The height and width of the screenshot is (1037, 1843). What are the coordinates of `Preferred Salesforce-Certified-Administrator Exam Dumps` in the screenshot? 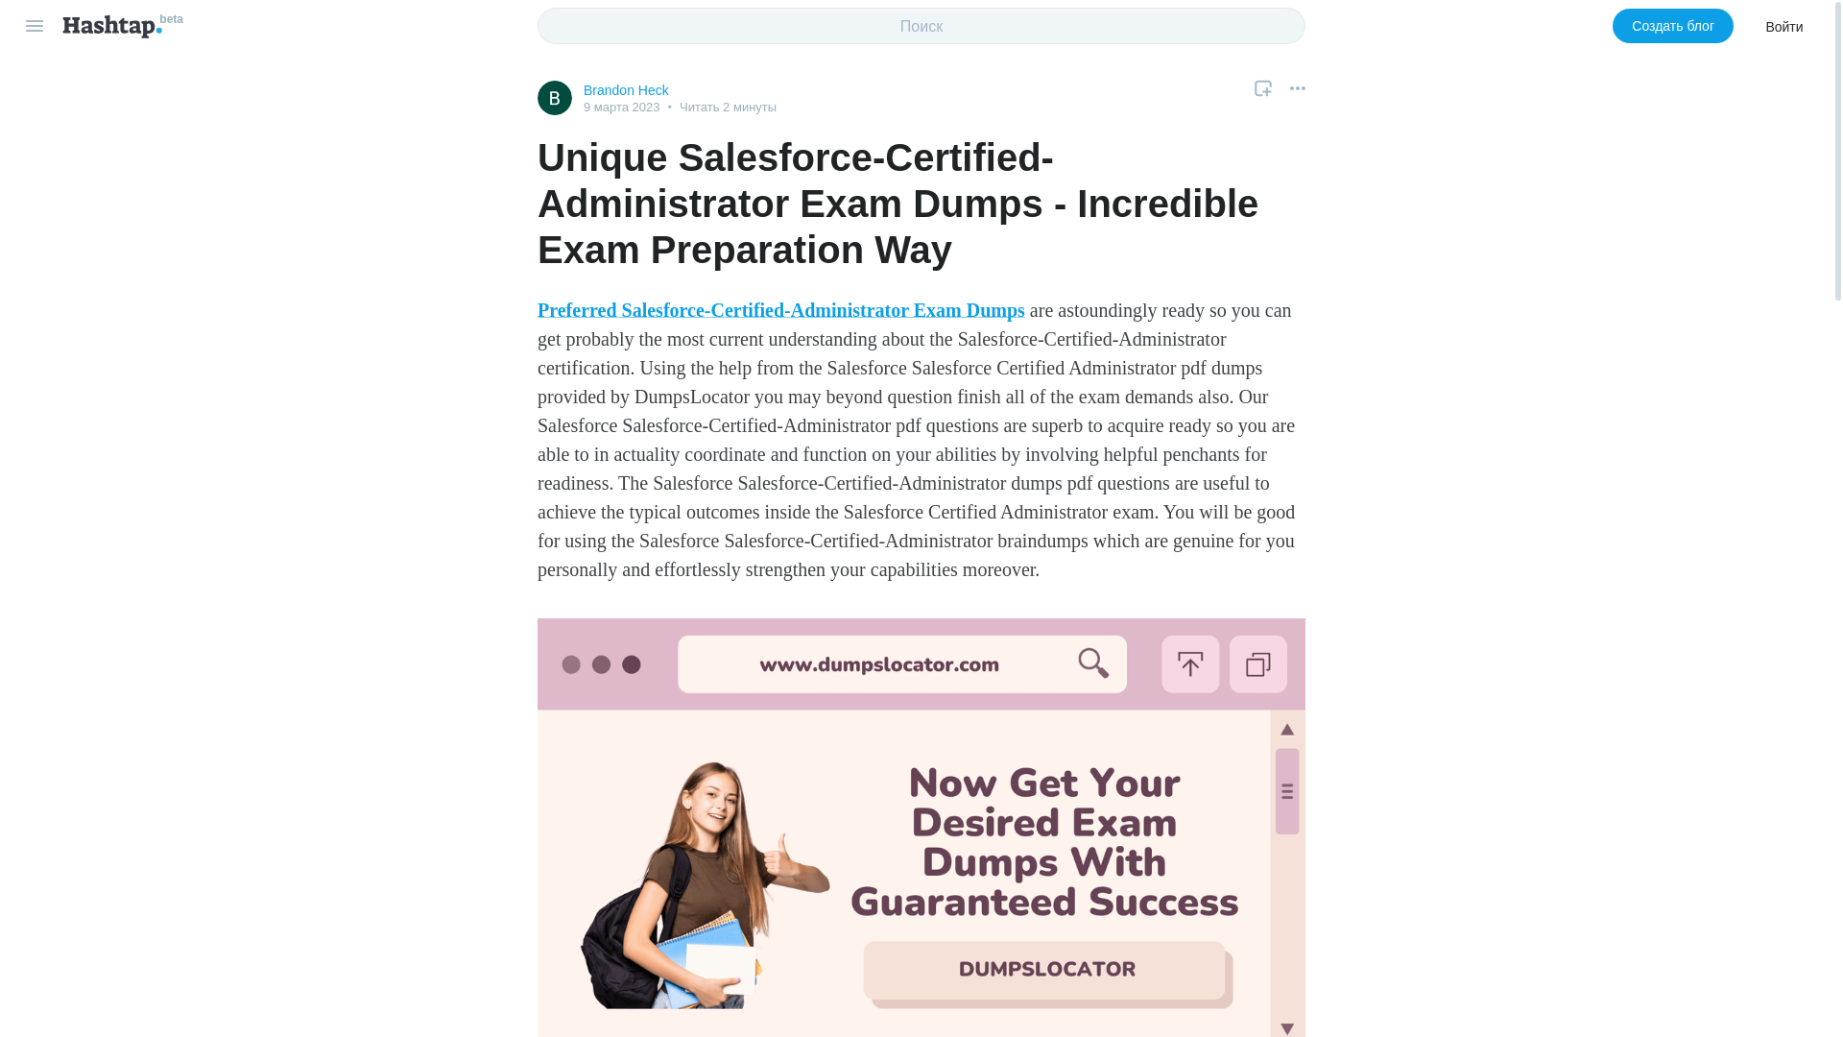 It's located at (781, 309).